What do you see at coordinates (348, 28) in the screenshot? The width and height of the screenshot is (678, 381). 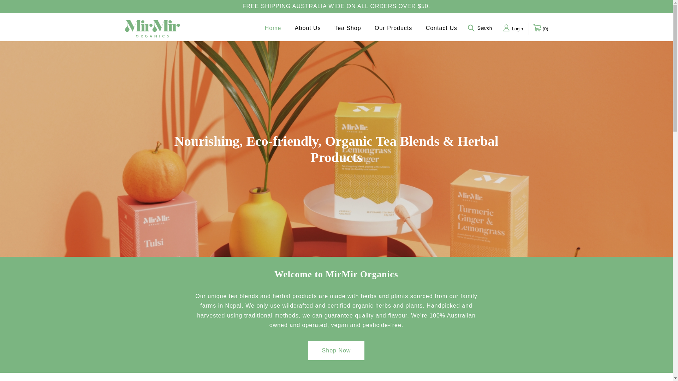 I see `Tea Shop` at bounding box center [348, 28].